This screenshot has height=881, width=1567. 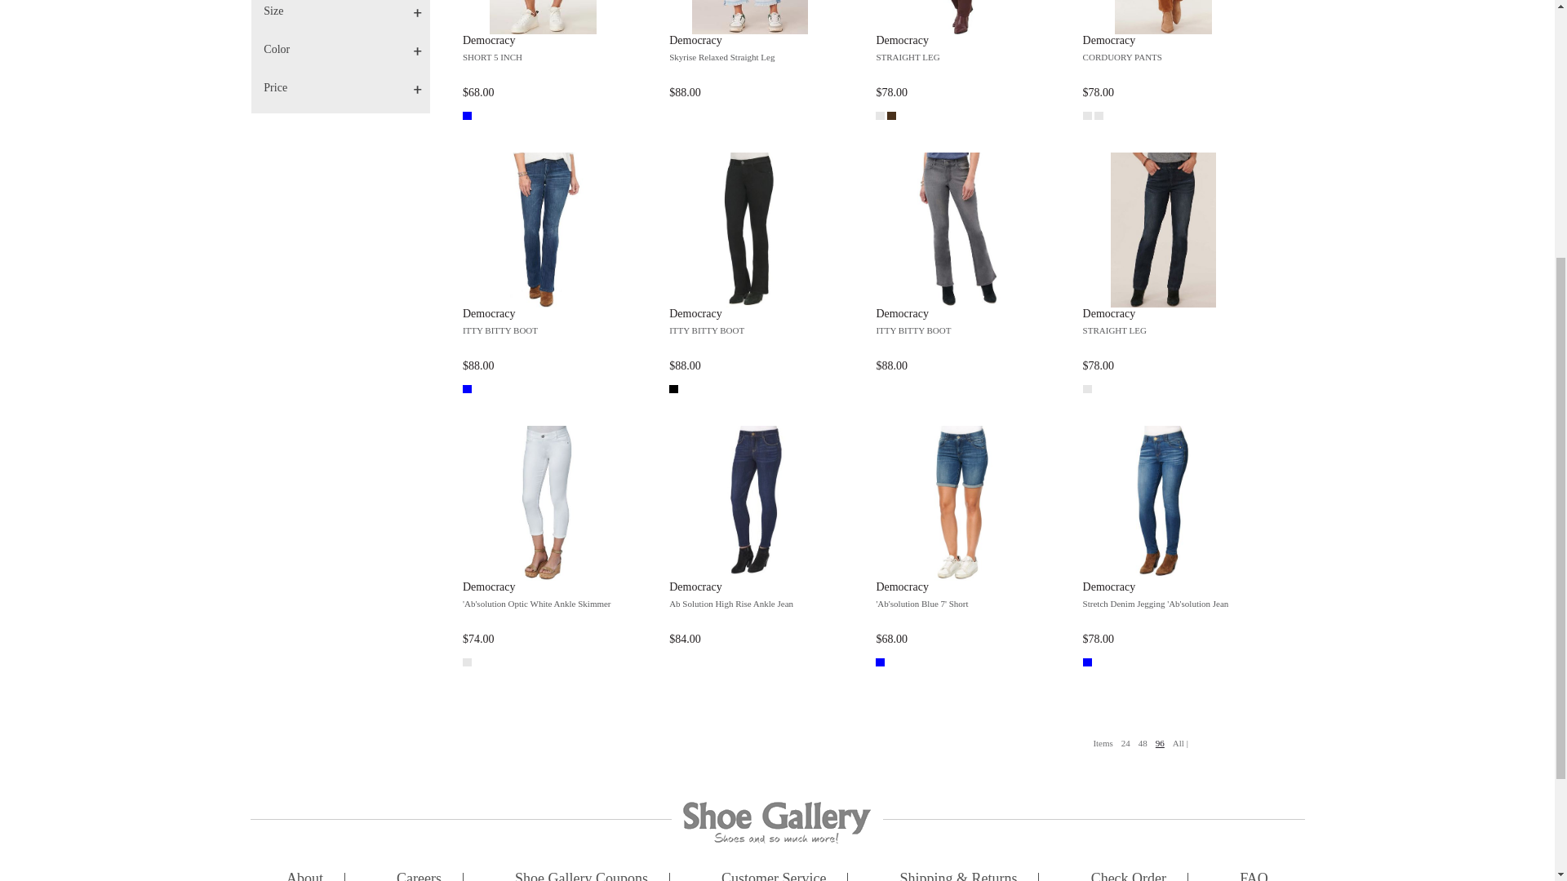 I want to click on Price, so click(x=346, y=88).